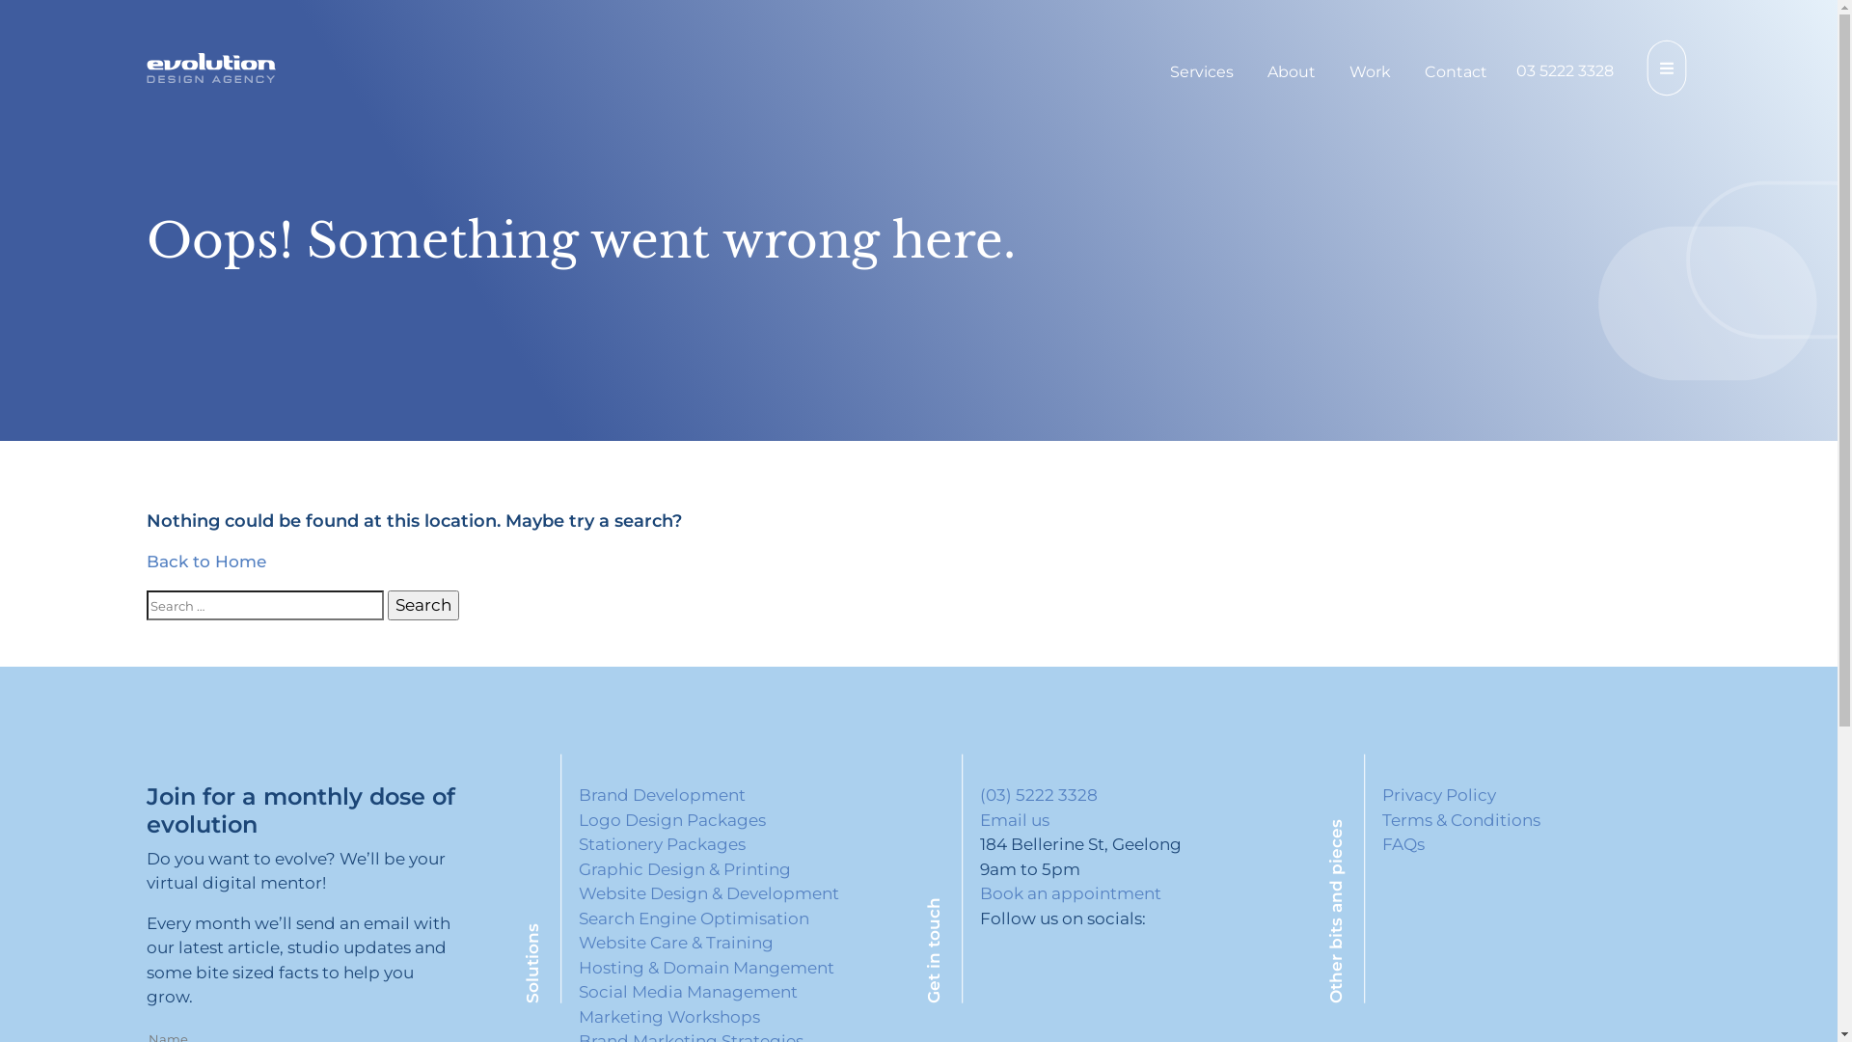 The width and height of the screenshot is (1852, 1042). I want to click on Book an appointment, so click(1071, 893).